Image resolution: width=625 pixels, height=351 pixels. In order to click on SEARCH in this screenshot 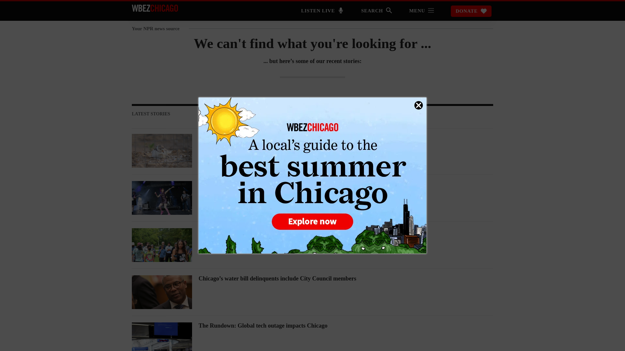, I will do `click(376, 12)`.